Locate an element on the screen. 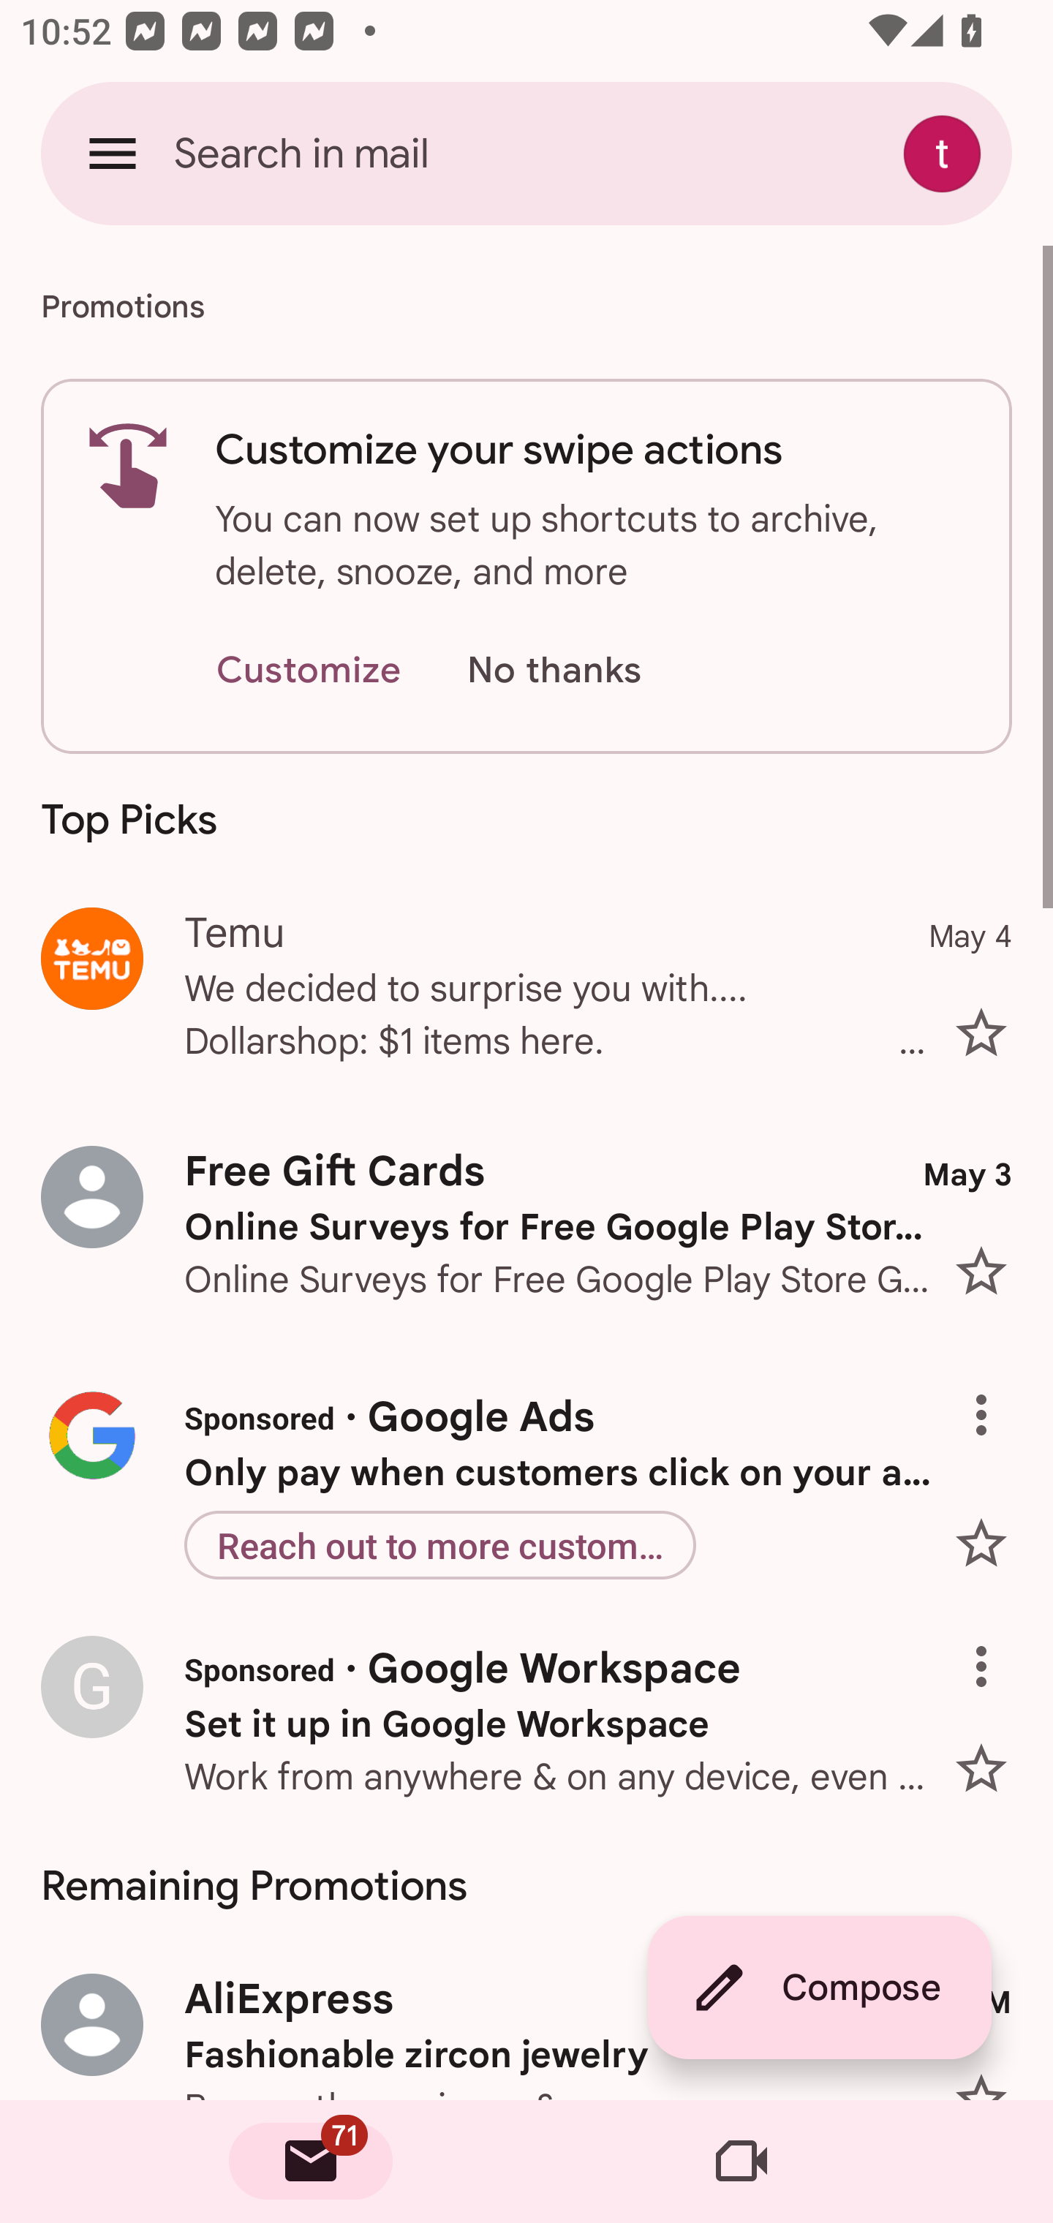 This screenshot has width=1053, height=2223. Ad info is located at coordinates (992, 1645).